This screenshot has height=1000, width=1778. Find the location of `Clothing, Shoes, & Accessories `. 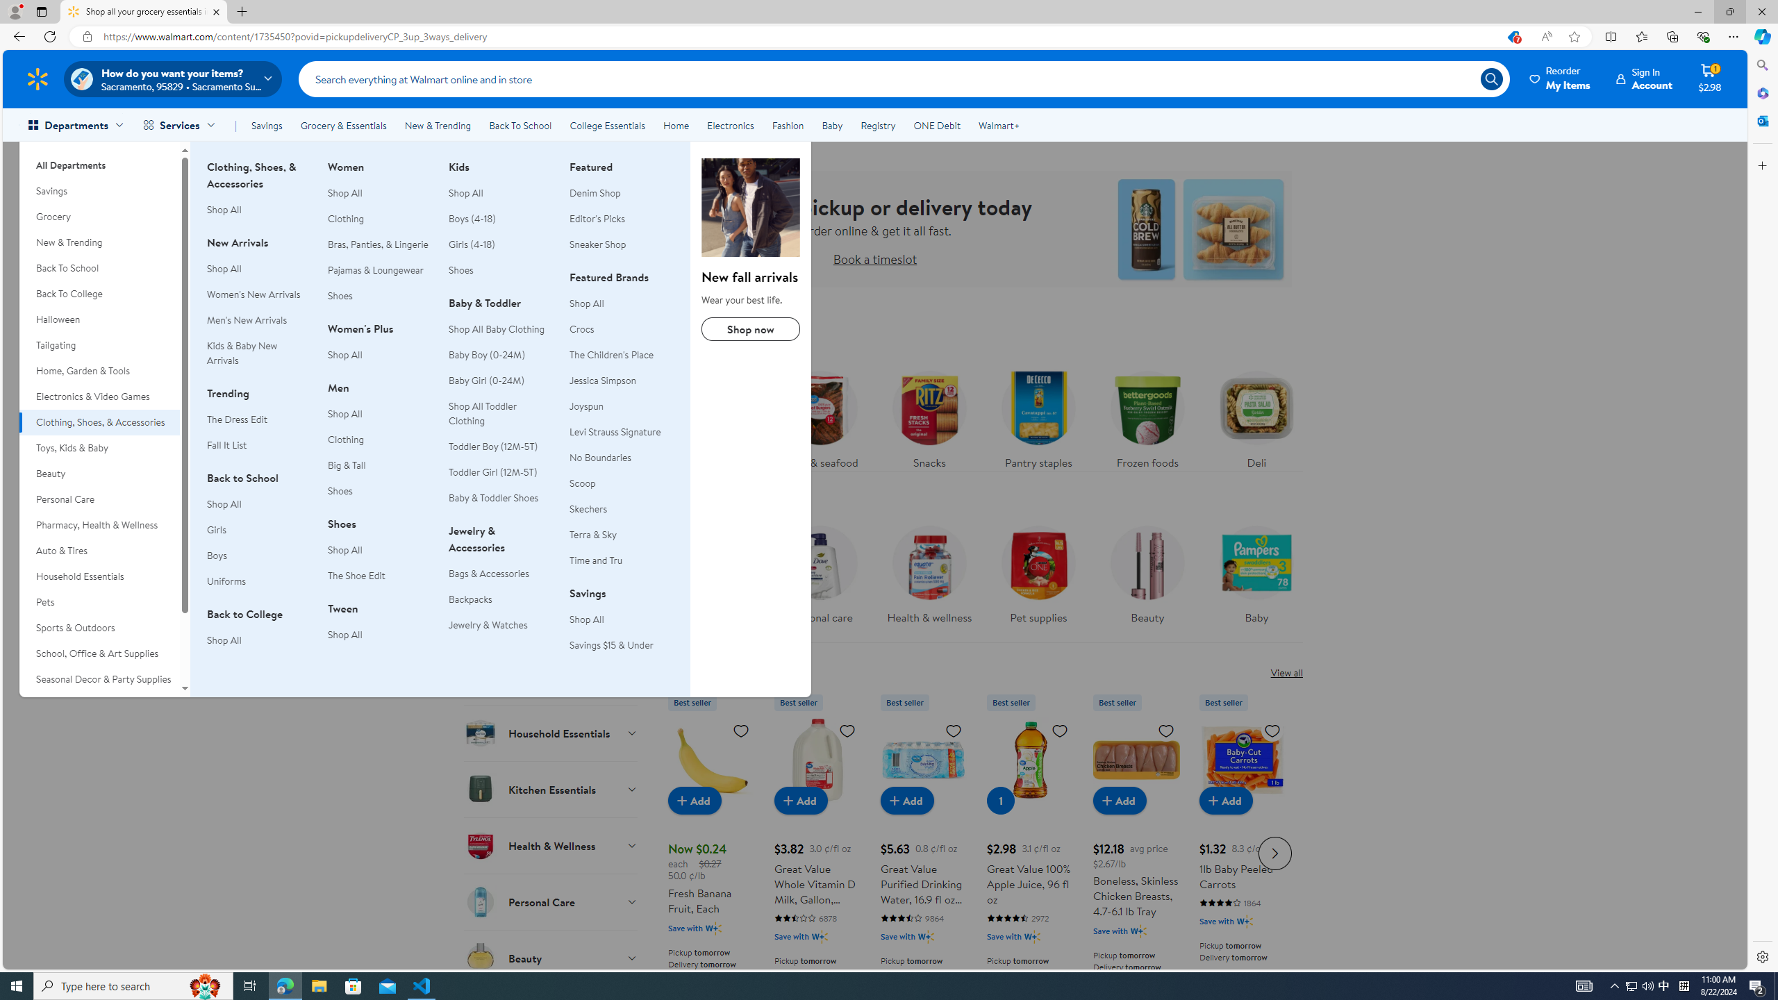

Clothing, Shoes, & Accessories  is located at coordinates (751, 207).